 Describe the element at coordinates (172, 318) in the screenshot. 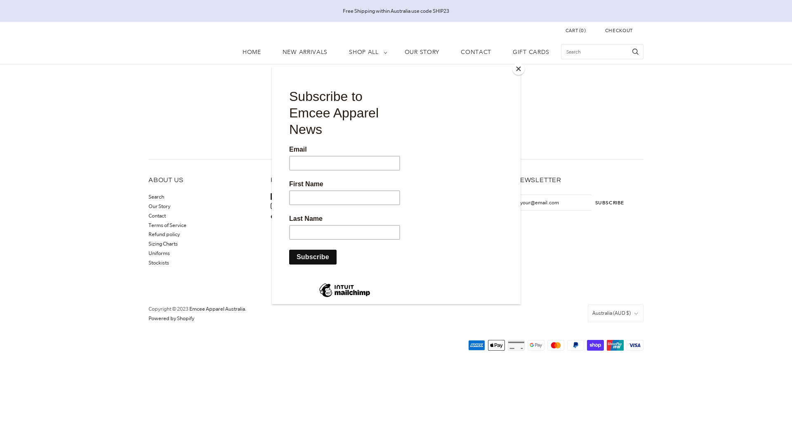

I see `Powered by Shopify` at that location.